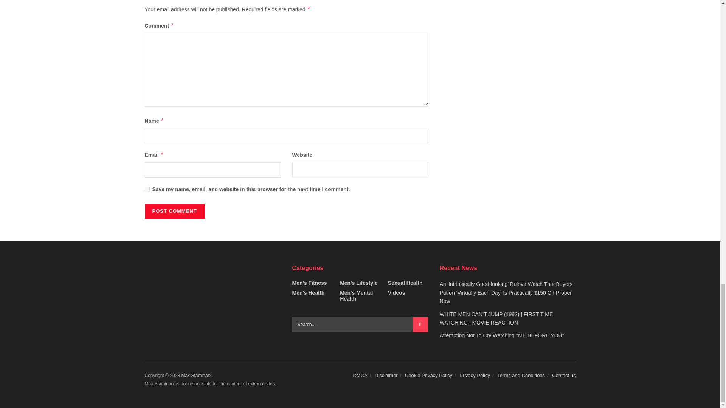 Image resolution: width=726 pixels, height=408 pixels. Describe the element at coordinates (174, 211) in the screenshot. I see `Post Comment` at that location.